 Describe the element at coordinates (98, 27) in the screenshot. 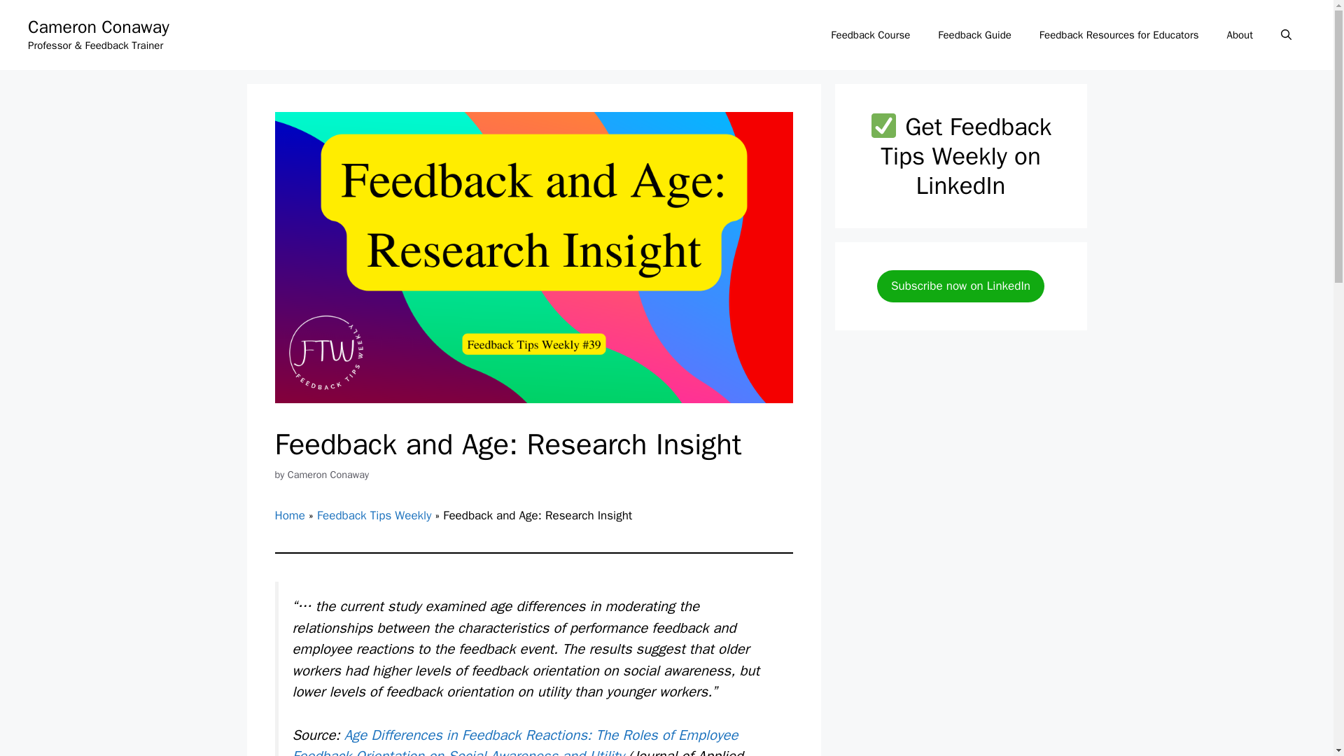

I see `Cameron Conaway` at that location.